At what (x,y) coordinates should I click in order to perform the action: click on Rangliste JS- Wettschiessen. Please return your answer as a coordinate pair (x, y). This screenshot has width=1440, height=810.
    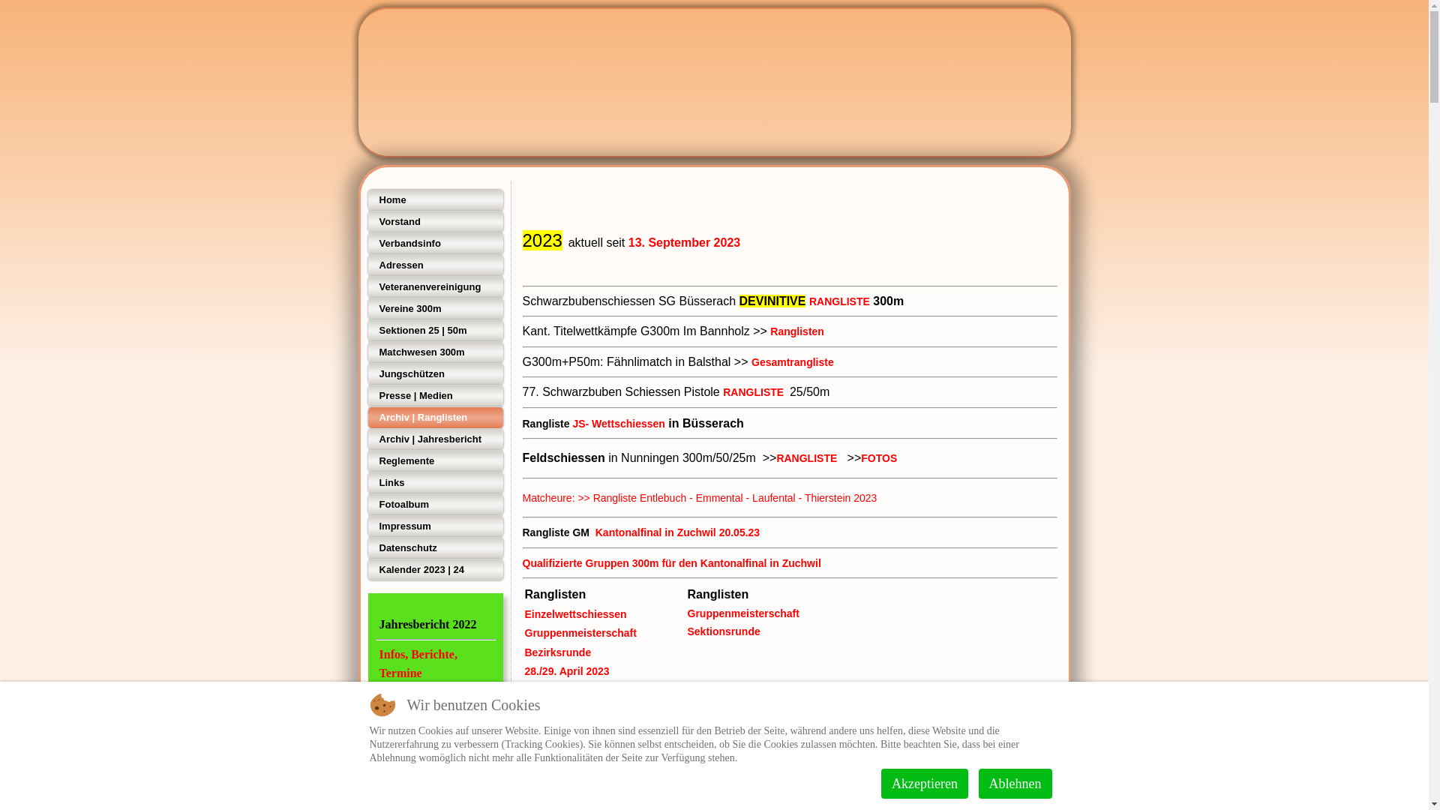
    Looking at the image, I should click on (789, 418).